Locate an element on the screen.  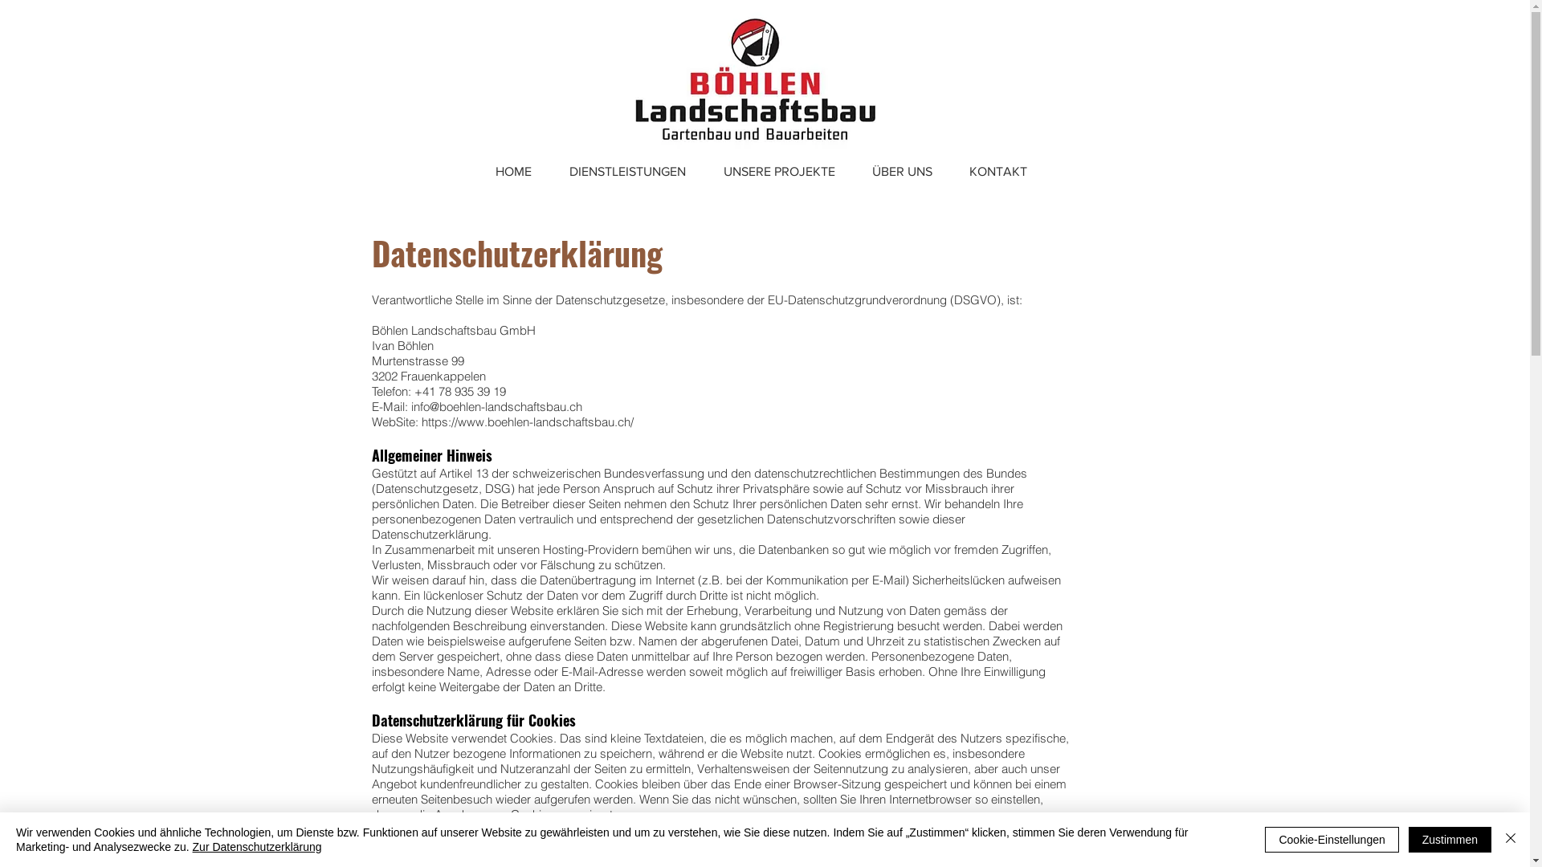
http://www.aboutads.info/choices/ is located at coordinates (873, 845).